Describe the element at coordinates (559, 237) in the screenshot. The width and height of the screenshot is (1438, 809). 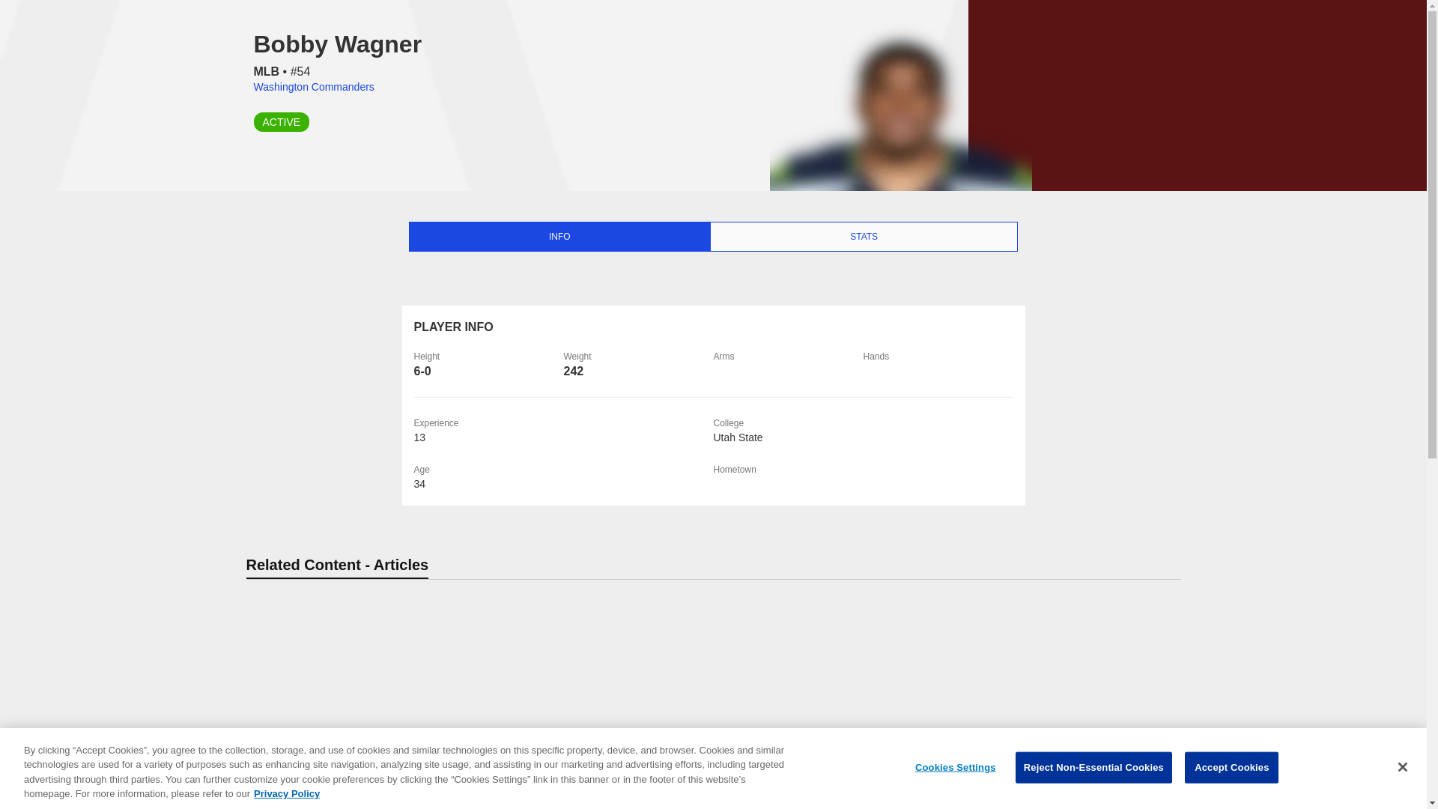
I see `INFO` at that location.